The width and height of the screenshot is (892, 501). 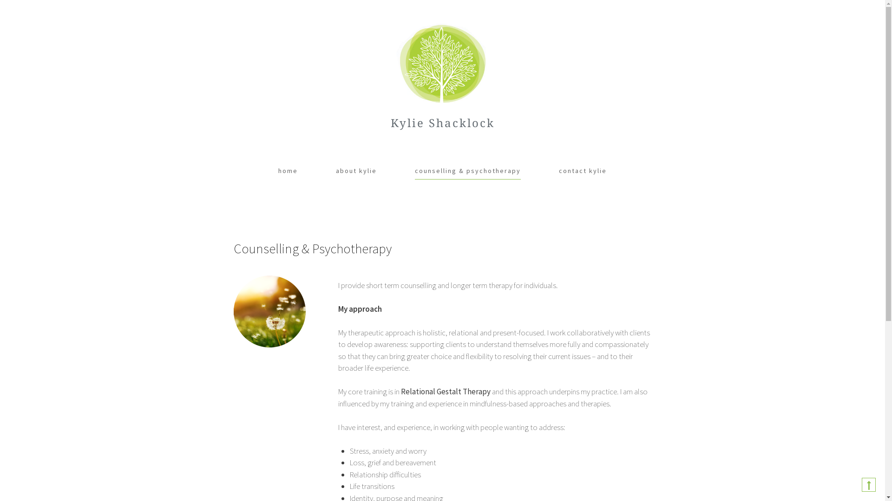 I want to click on counselling & psychotherapy, so click(x=468, y=171).